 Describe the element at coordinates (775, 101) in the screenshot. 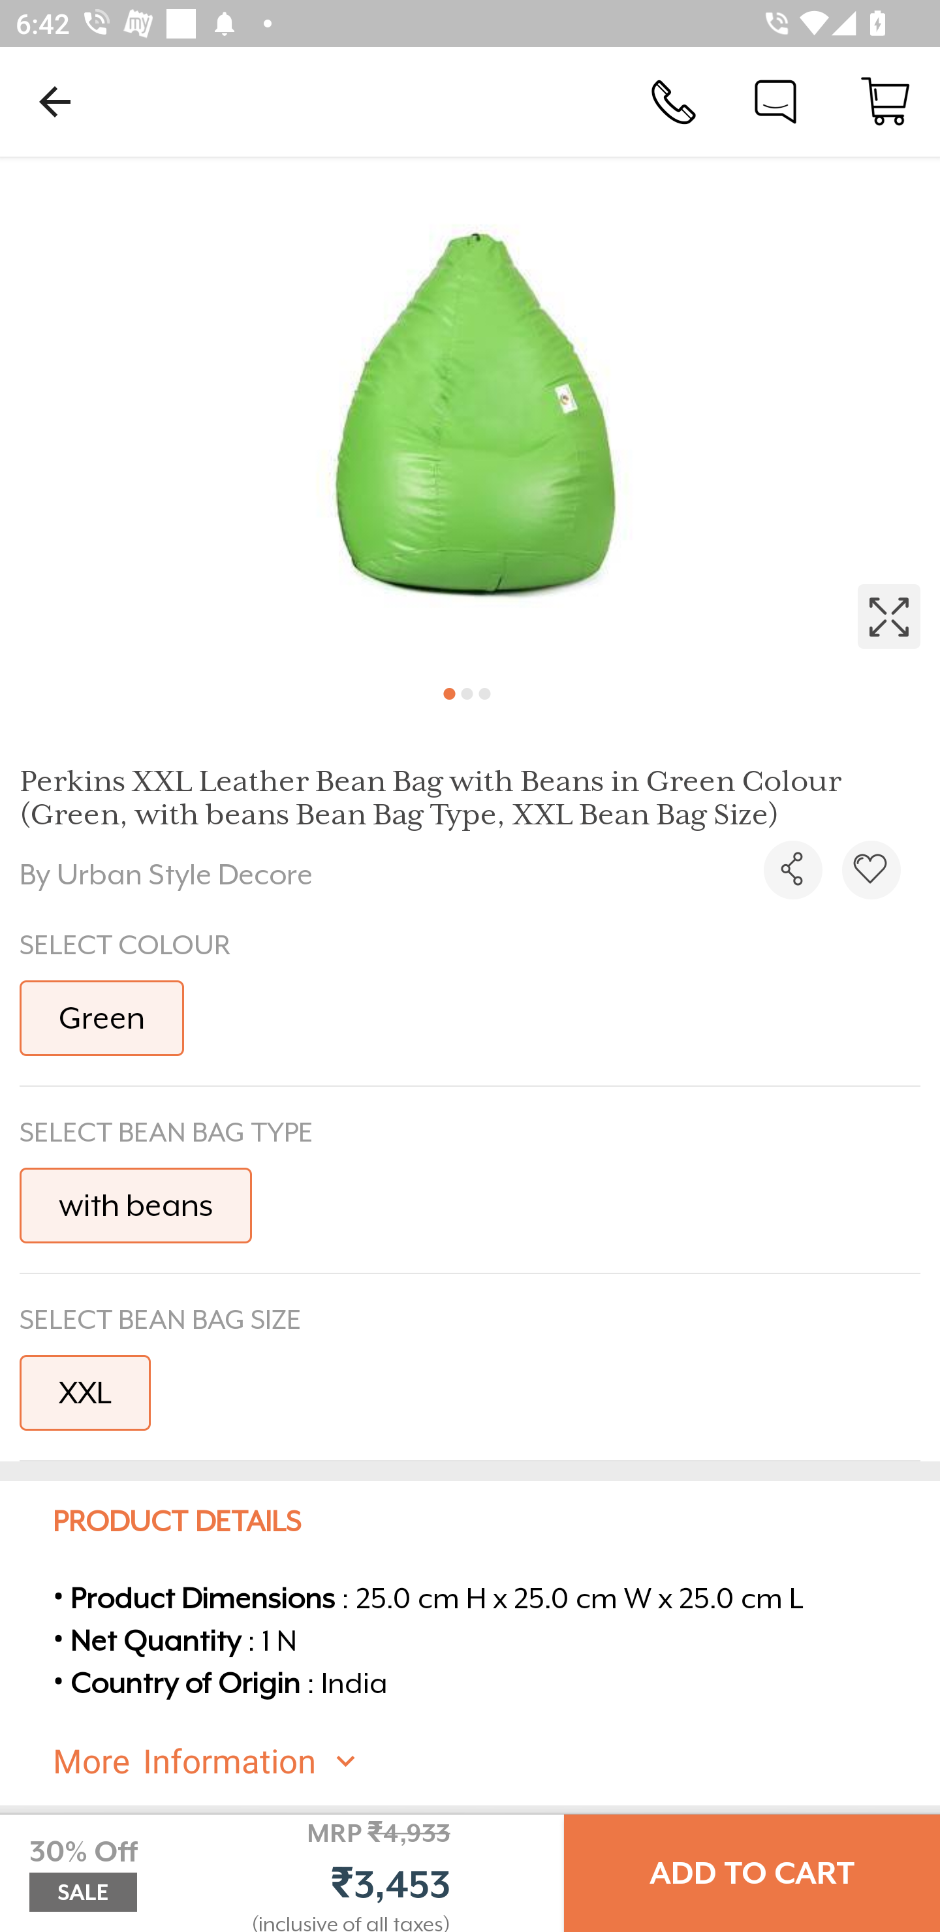

I see `Chat` at that location.